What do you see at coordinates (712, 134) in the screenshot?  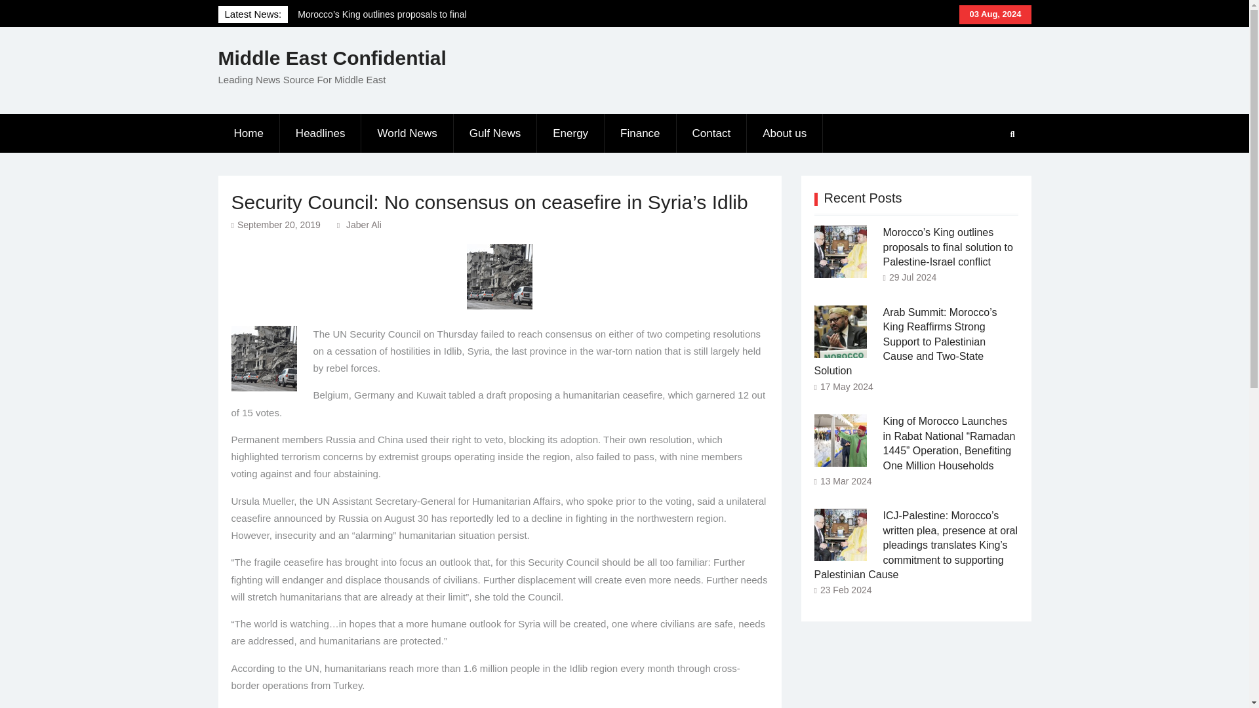 I see `Contact` at bounding box center [712, 134].